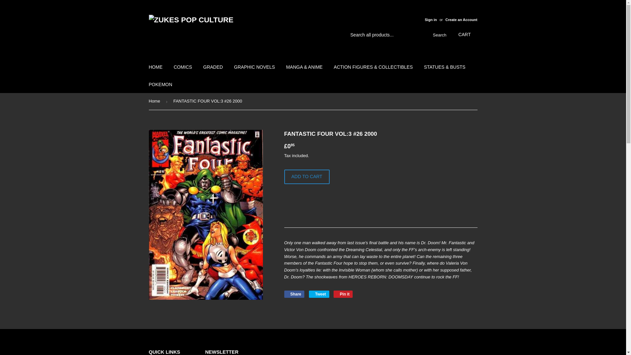  I want to click on Tweet on Twitter, so click(319, 294).